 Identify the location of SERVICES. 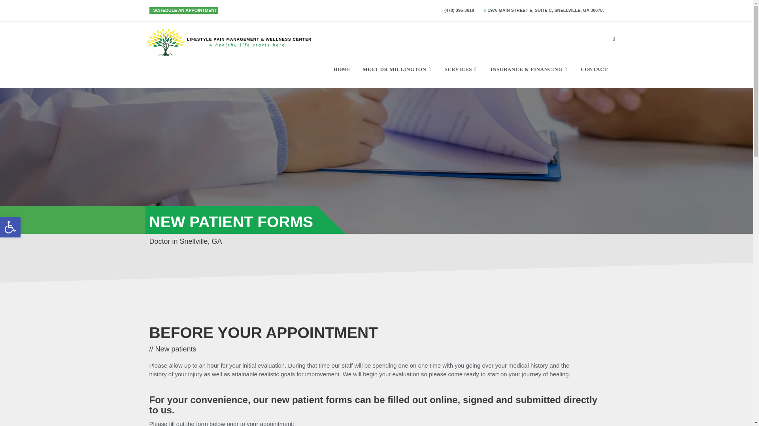
(462, 69).